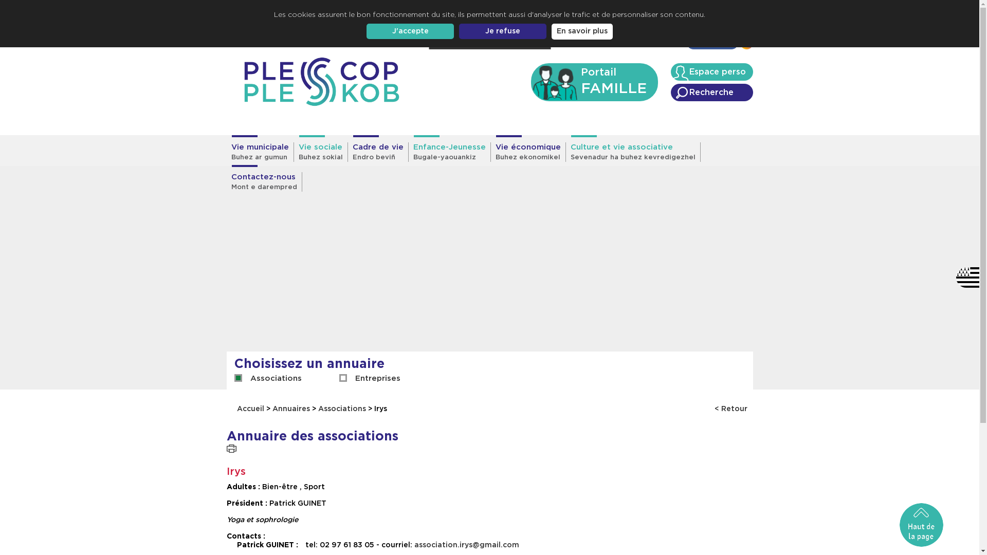  Describe the element at coordinates (467, 545) in the screenshot. I see `association.irys@gmail.com` at that location.